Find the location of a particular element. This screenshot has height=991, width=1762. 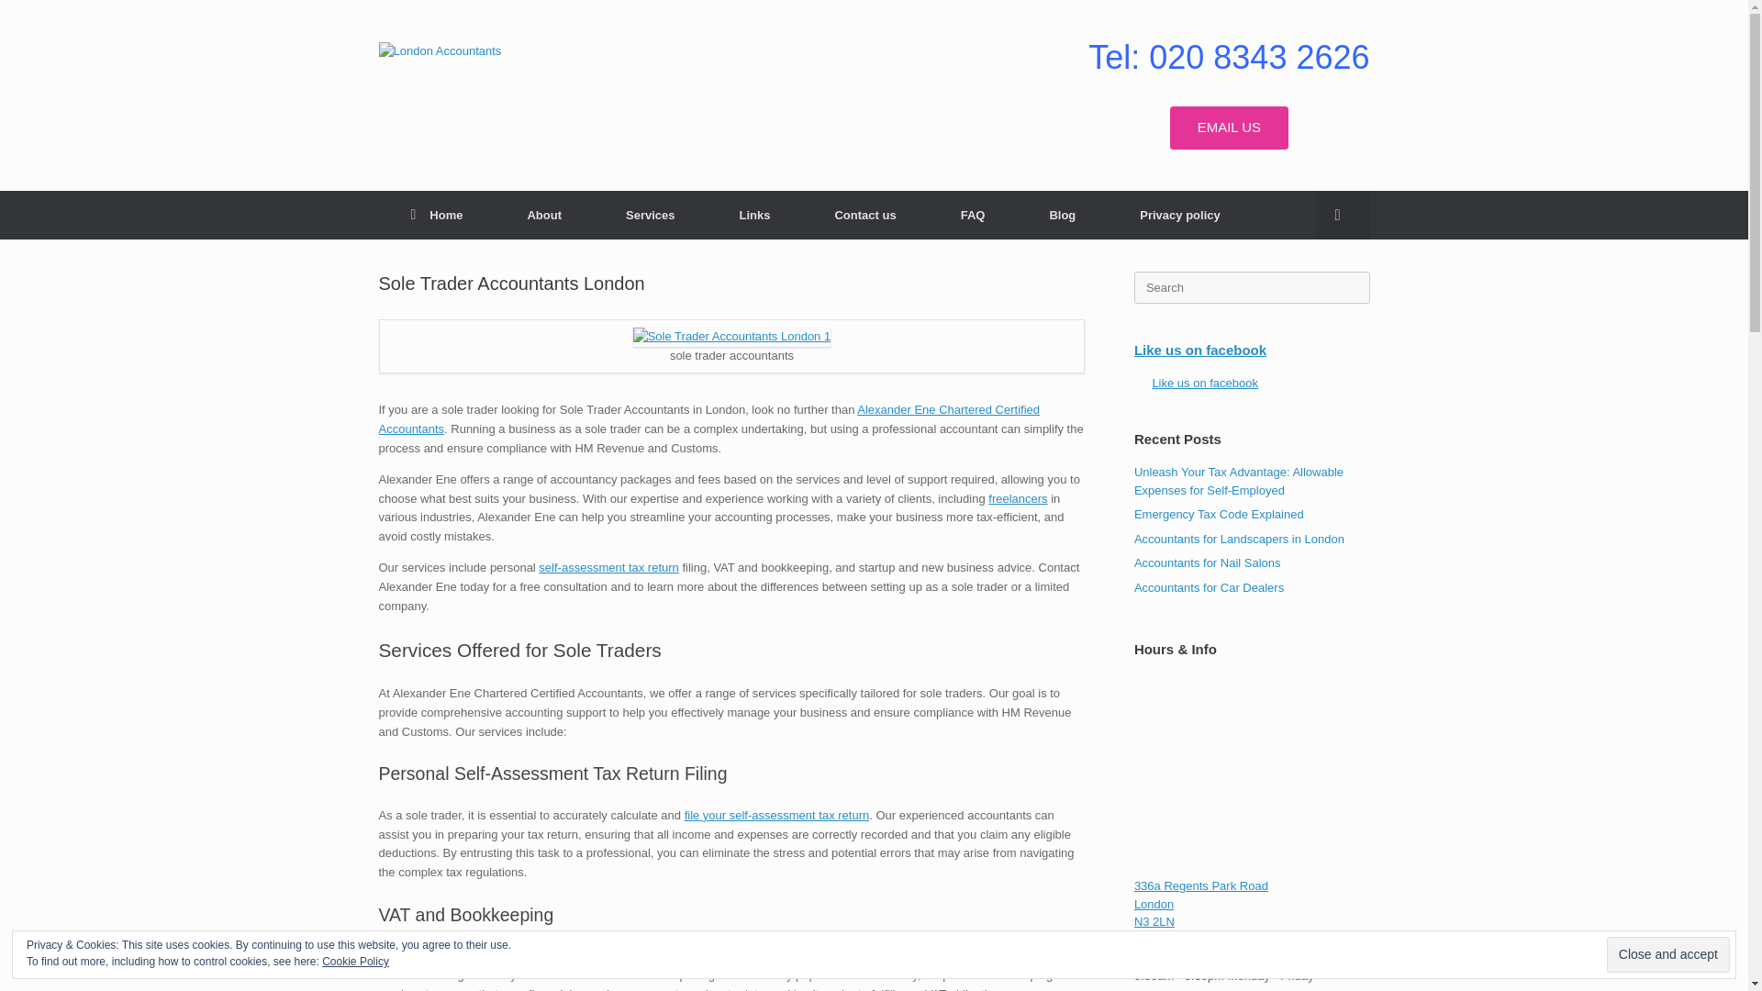

About is located at coordinates (544, 215).